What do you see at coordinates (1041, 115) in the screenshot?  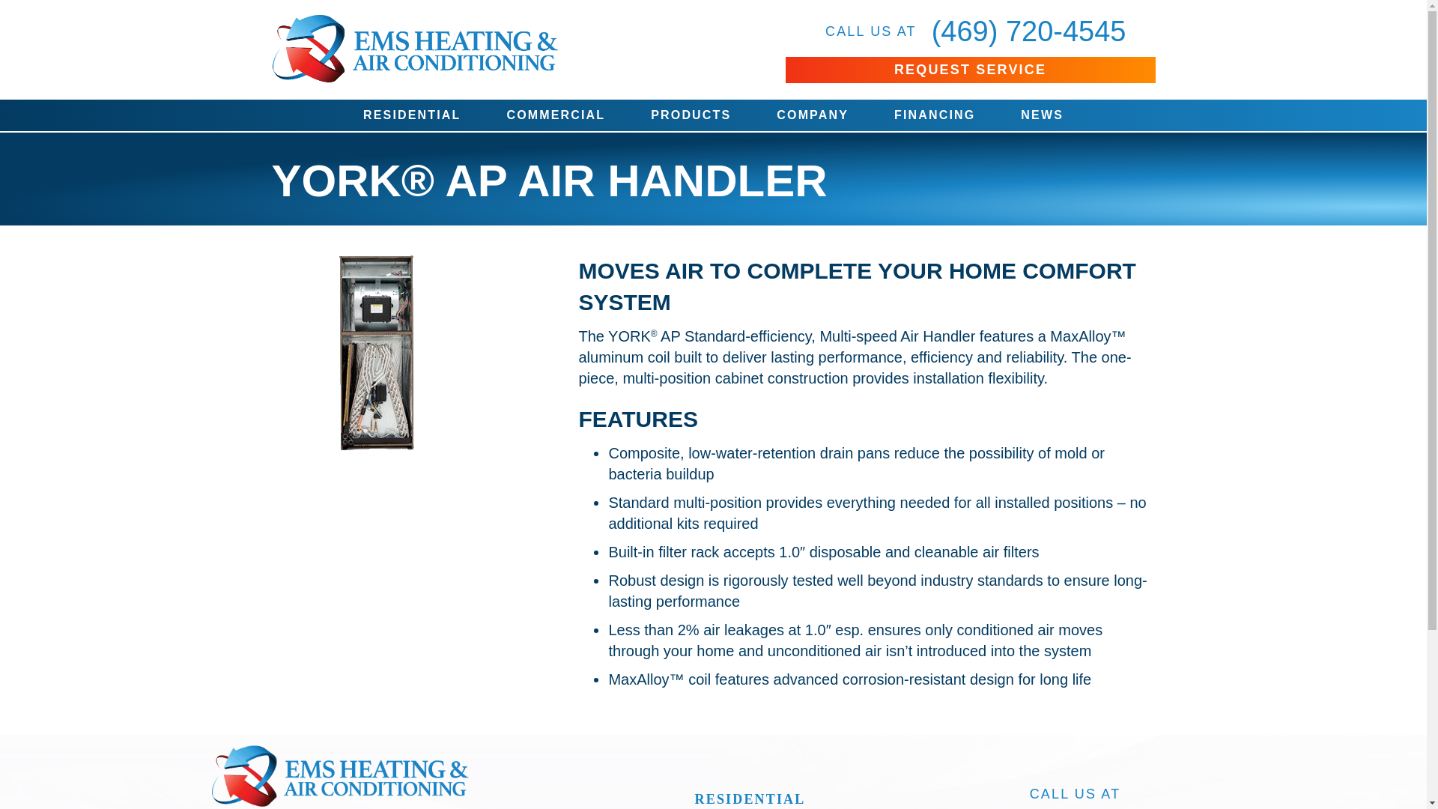 I see `NEWS` at bounding box center [1041, 115].